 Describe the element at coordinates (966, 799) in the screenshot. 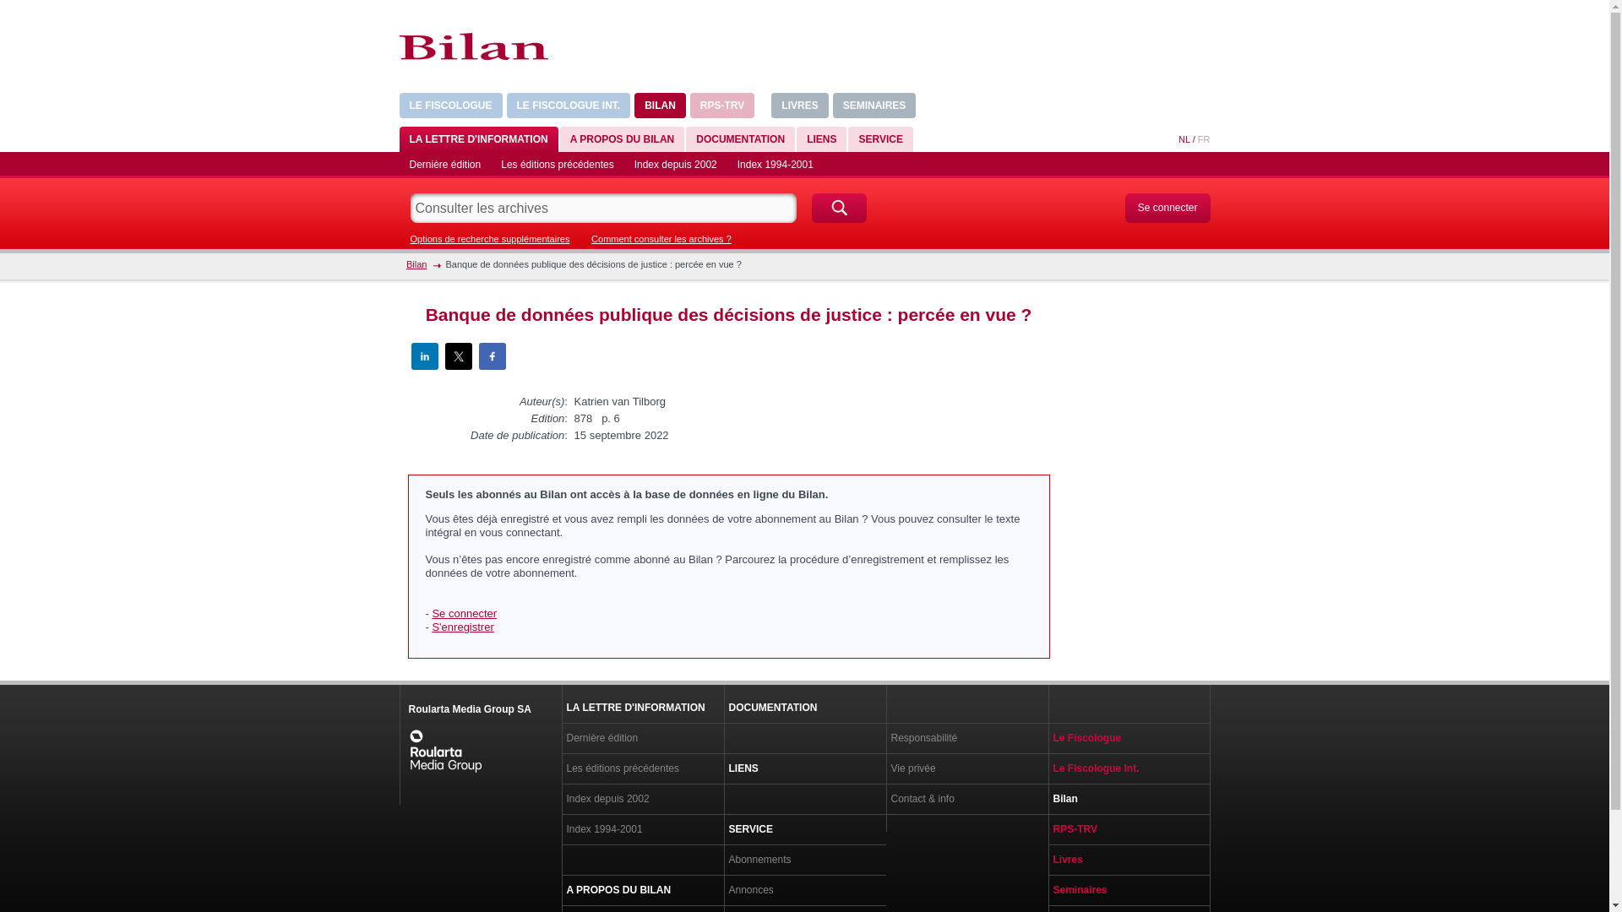

I see `Contact & info` at that location.